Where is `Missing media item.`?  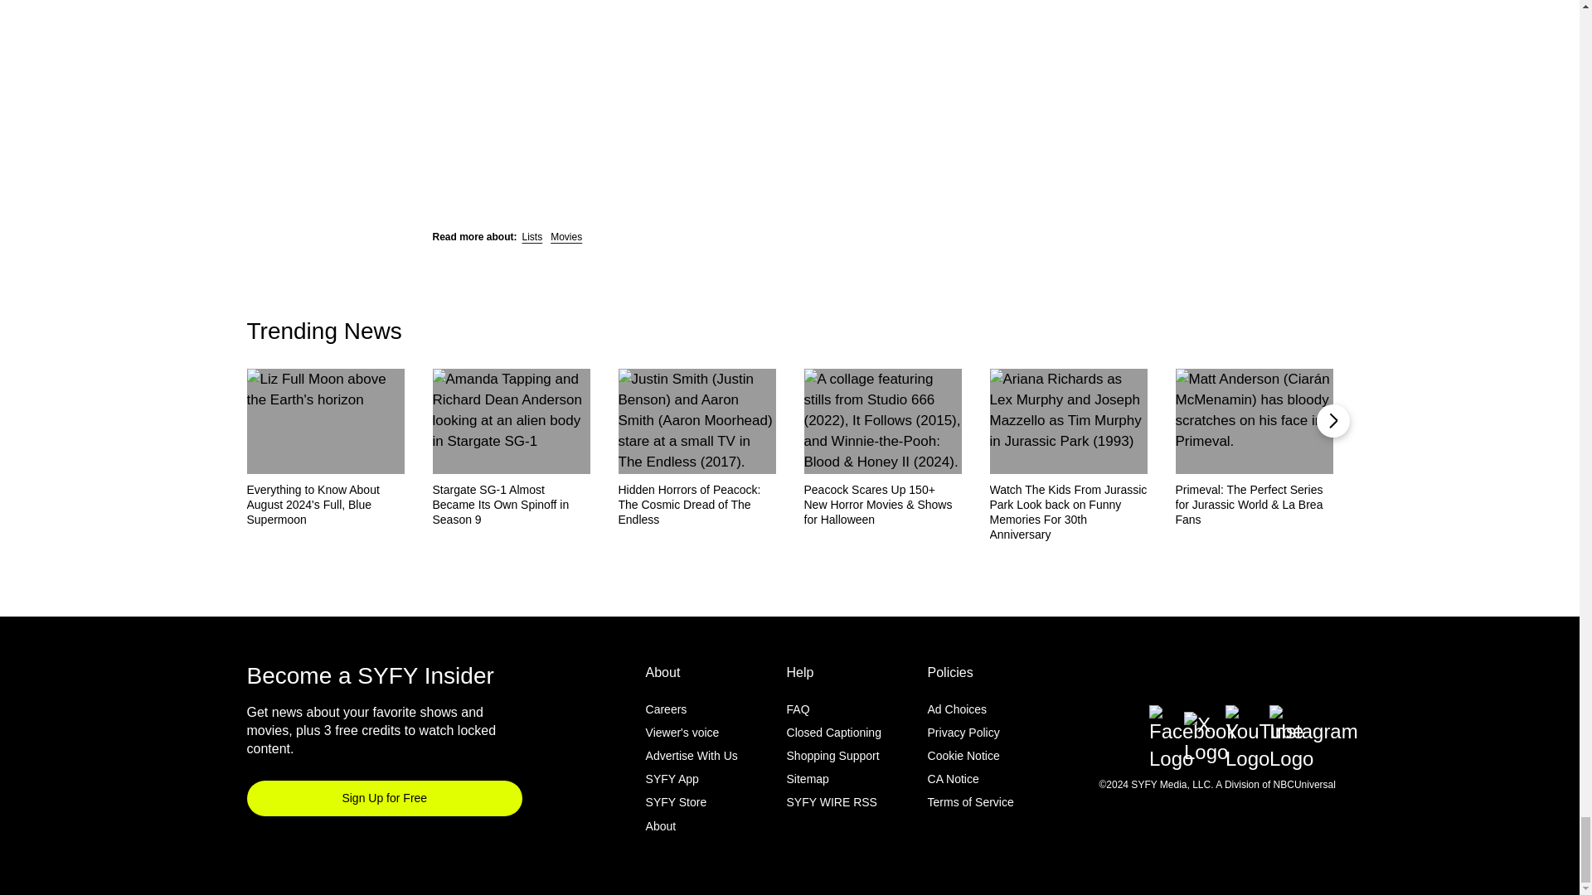 Missing media item. is located at coordinates (789, 38).